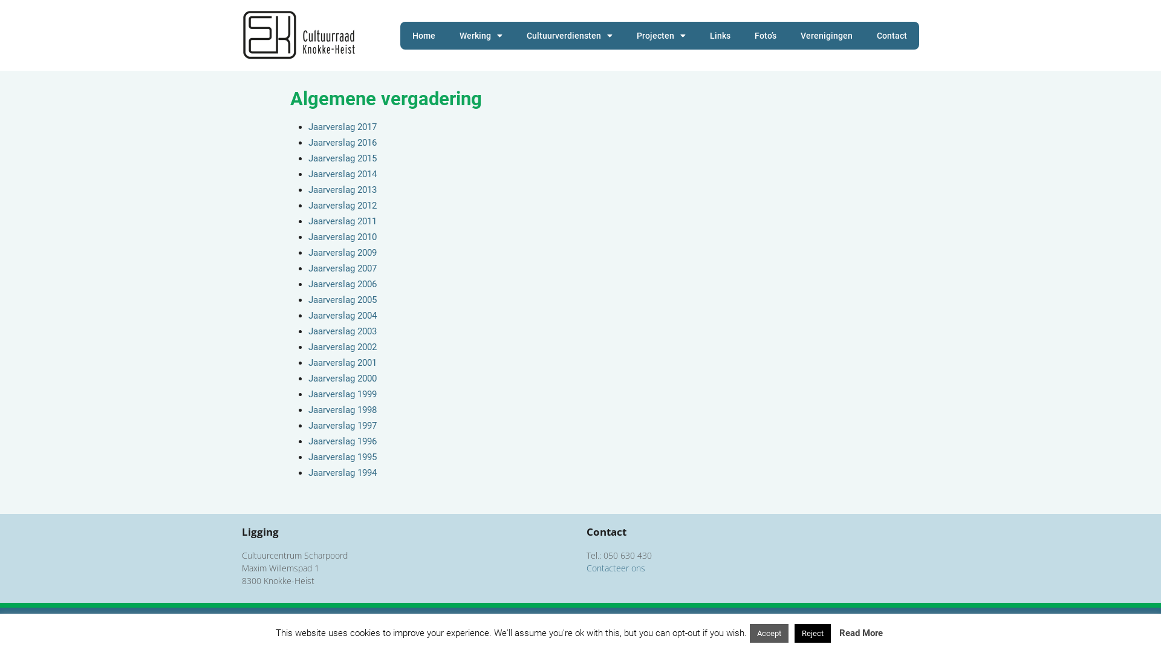 The image size is (1161, 653). What do you see at coordinates (880, 626) in the screenshot?
I see `Site by Verdographics` at bounding box center [880, 626].